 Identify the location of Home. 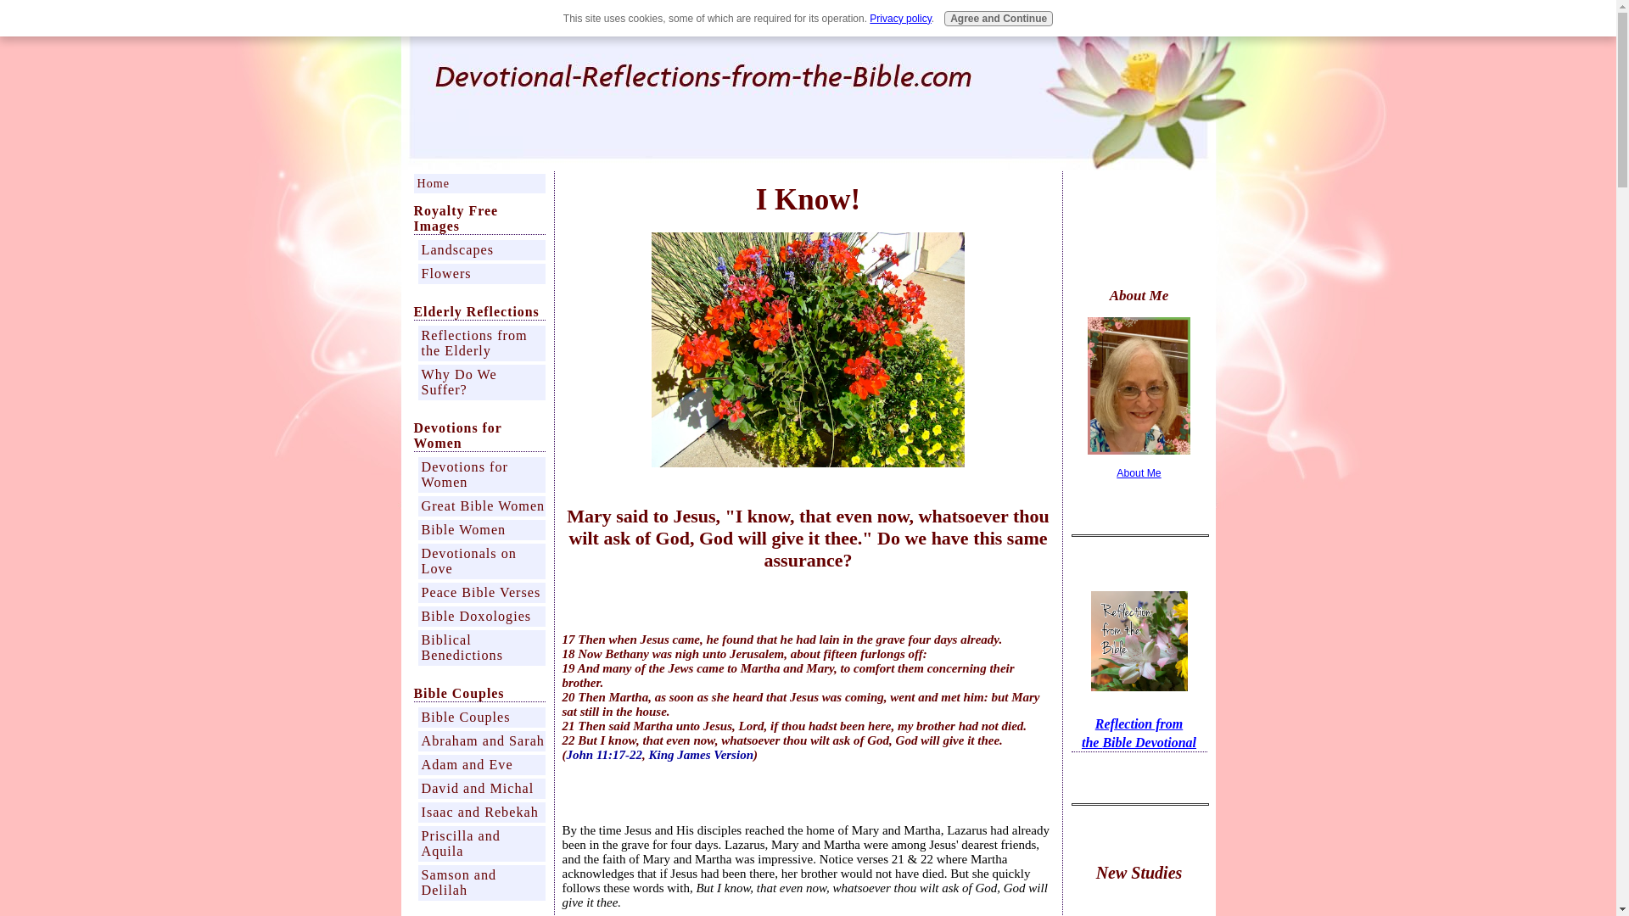
(479, 183).